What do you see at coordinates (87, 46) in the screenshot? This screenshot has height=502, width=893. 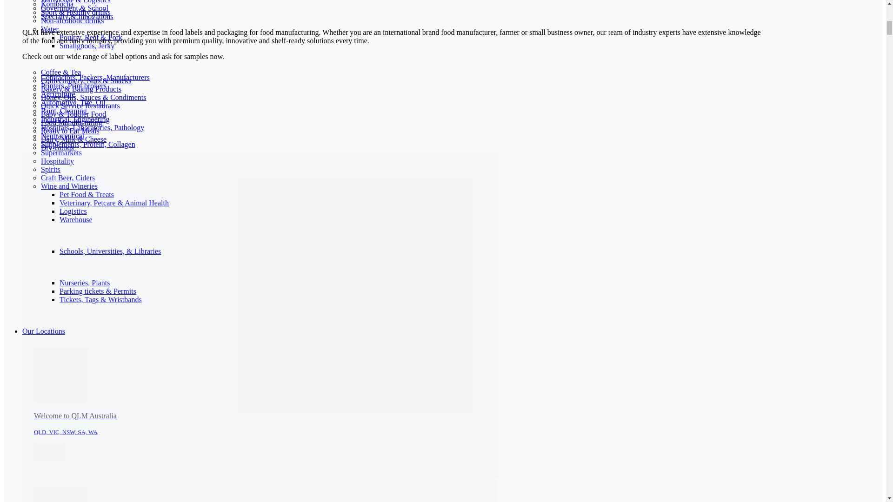 I see `Smallgoods, Jerky` at bounding box center [87, 46].